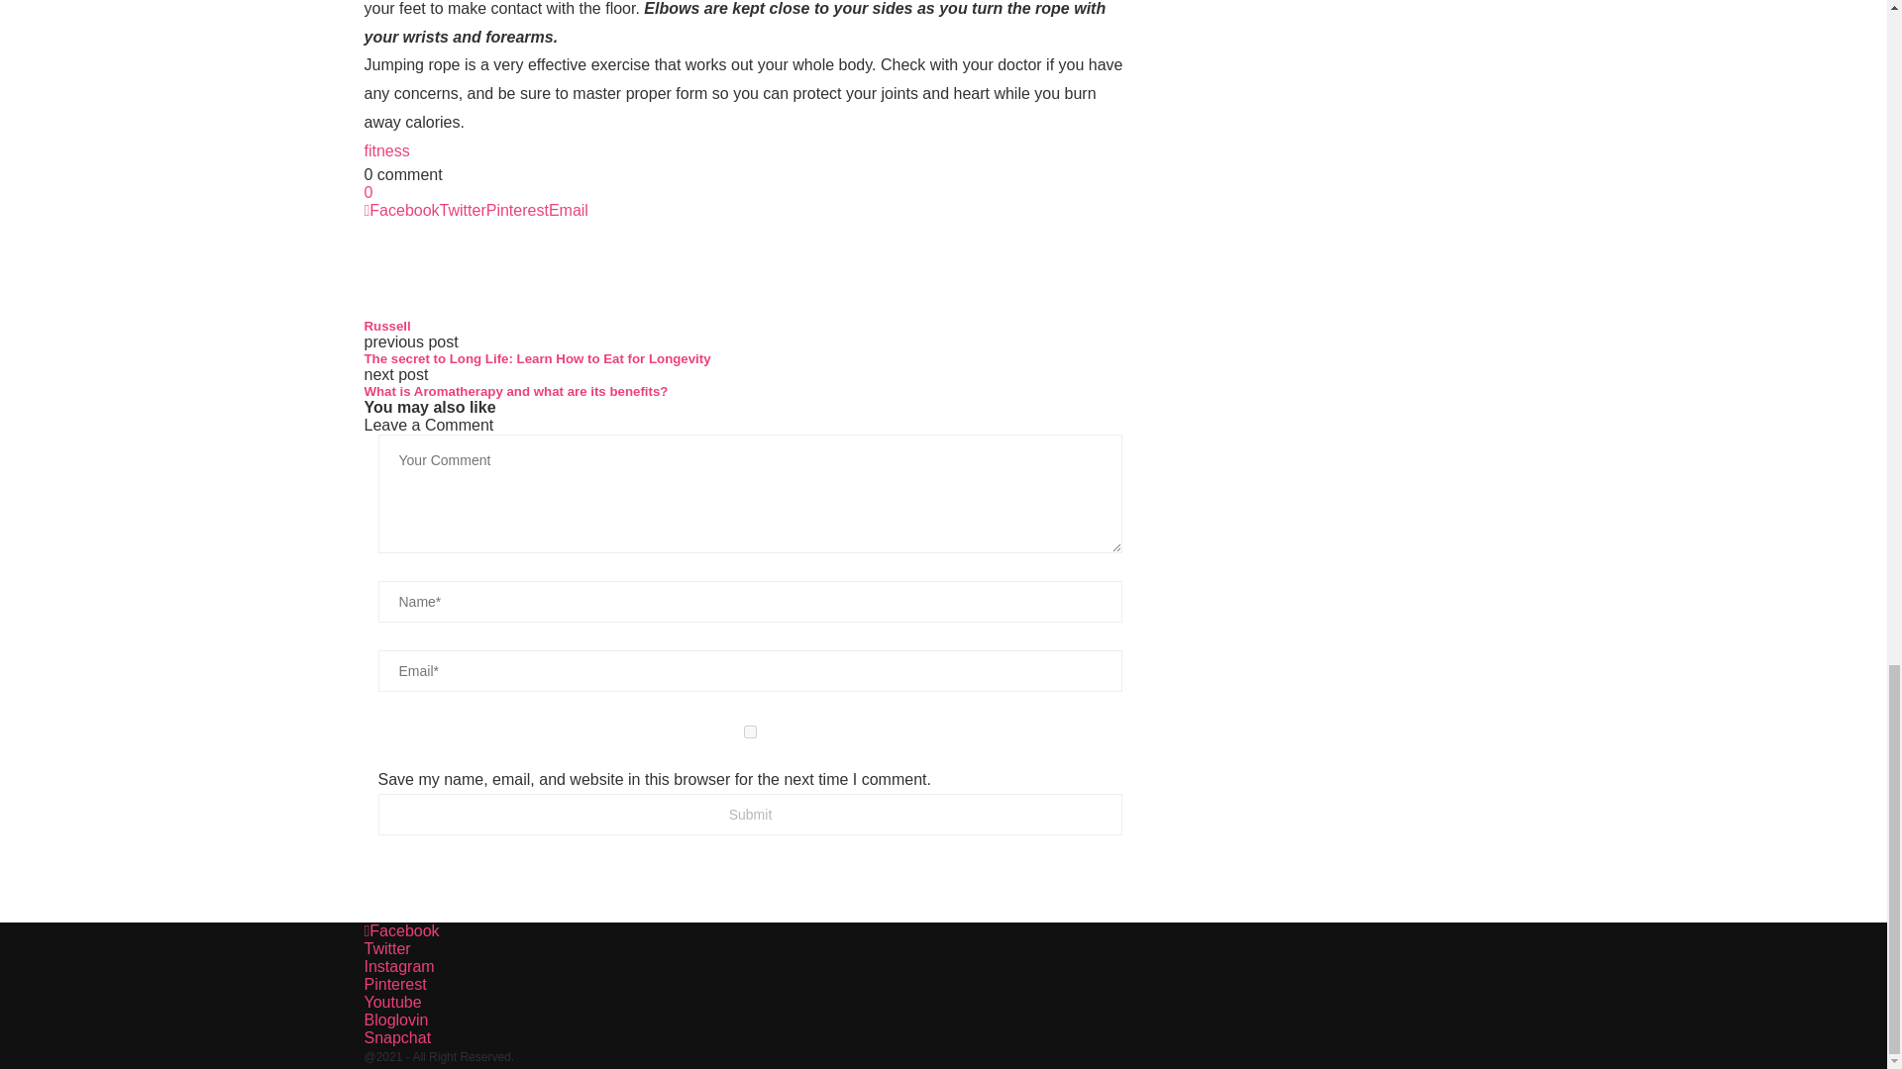 The image size is (1902, 1069). Describe the element at coordinates (517, 210) in the screenshot. I see `Pinterest` at that location.